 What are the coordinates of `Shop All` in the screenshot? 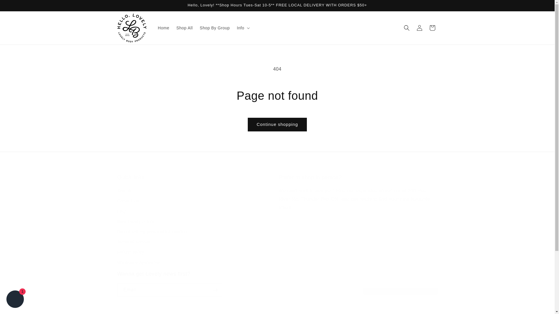 It's located at (184, 28).